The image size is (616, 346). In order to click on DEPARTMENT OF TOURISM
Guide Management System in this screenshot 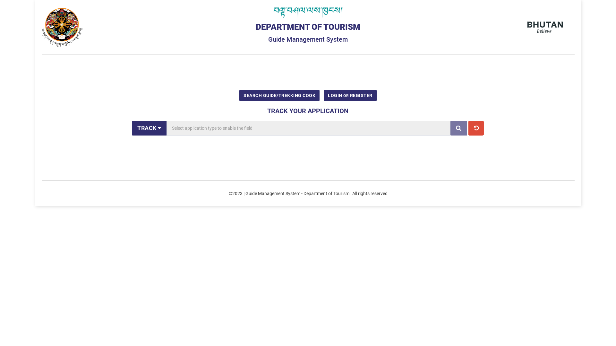, I will do `click(308, 25)`.